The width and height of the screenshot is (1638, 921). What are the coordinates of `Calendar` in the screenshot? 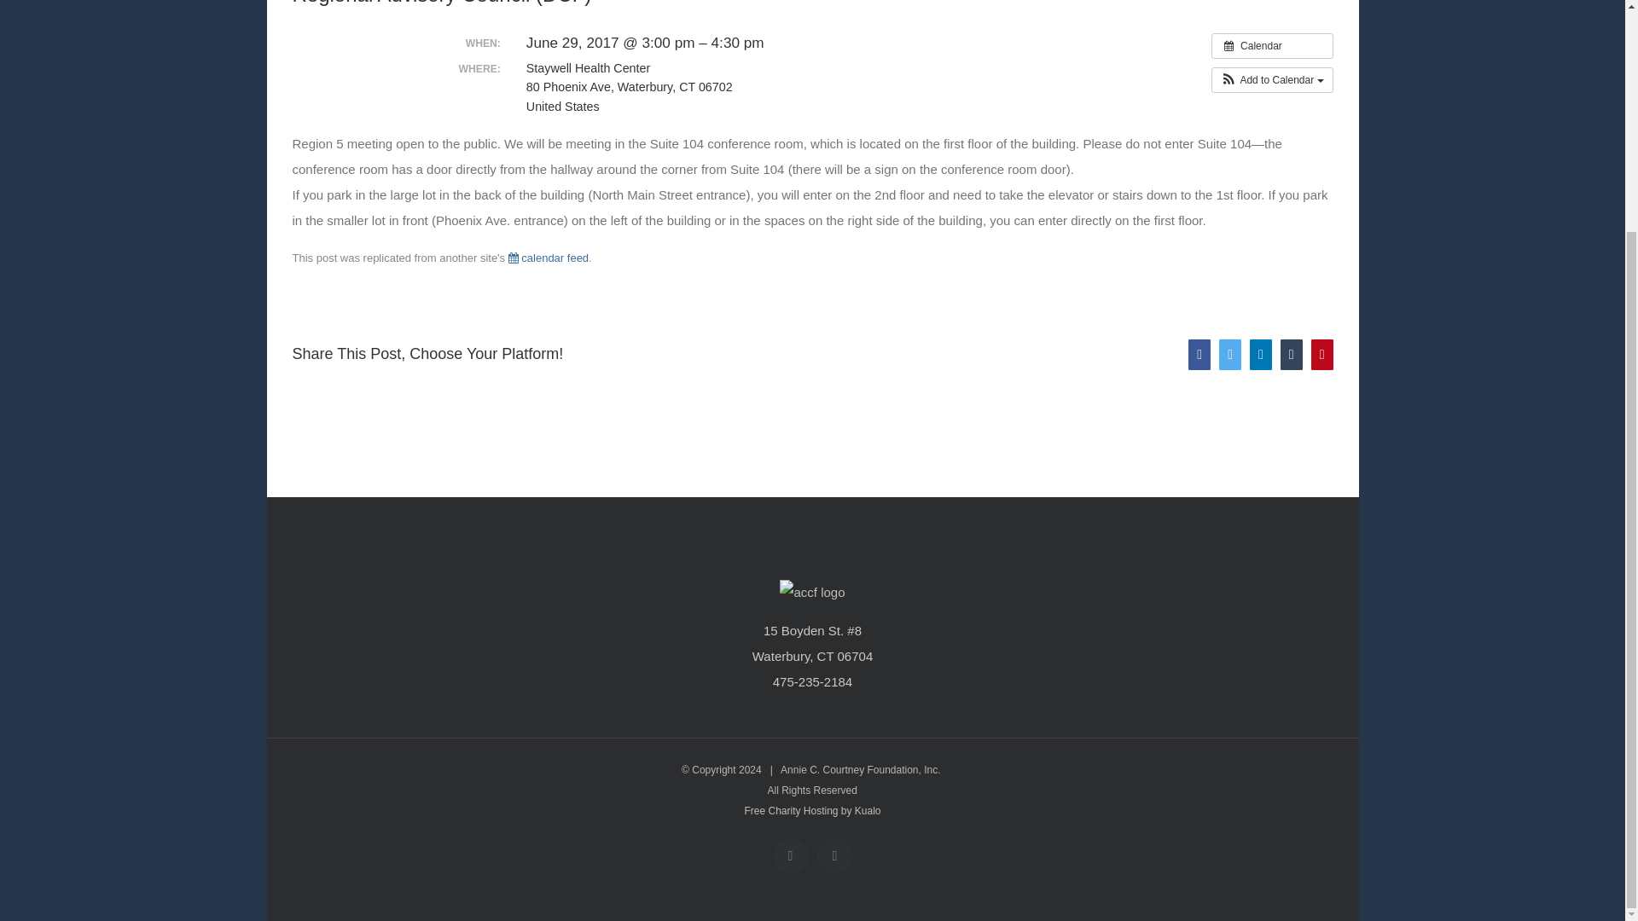 It's located at (1272, 46).